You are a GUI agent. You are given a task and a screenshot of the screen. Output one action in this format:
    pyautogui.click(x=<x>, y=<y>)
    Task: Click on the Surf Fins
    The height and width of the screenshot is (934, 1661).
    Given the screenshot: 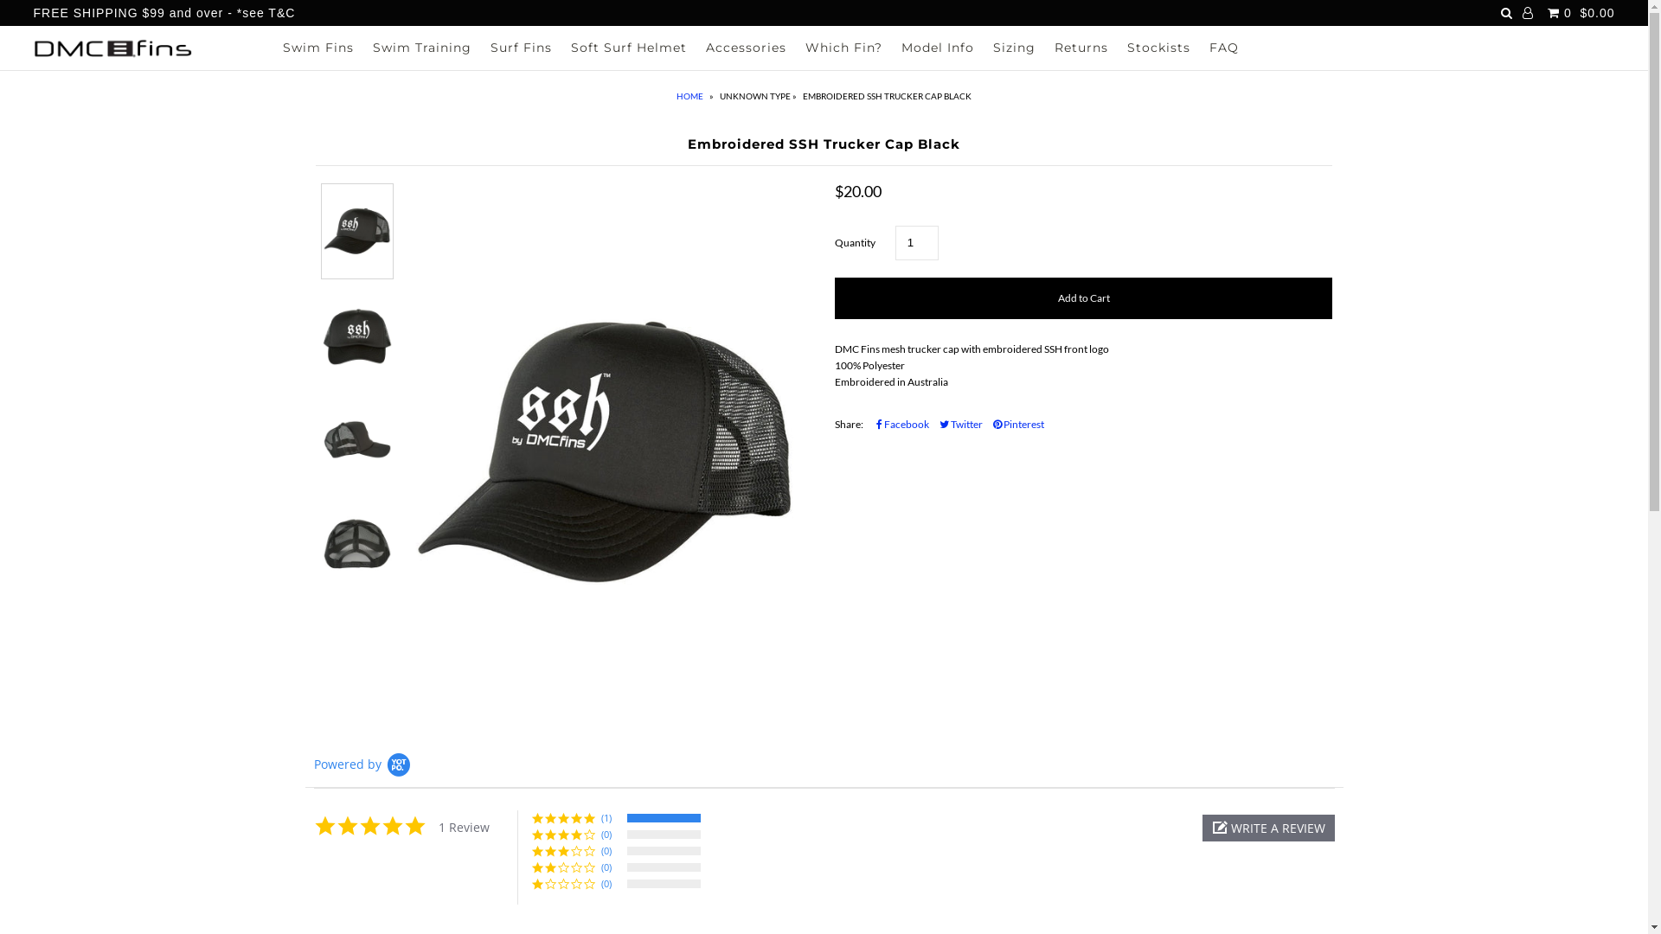 What is the action you would take?
    pyautogui.click(x=521, y=48)
    